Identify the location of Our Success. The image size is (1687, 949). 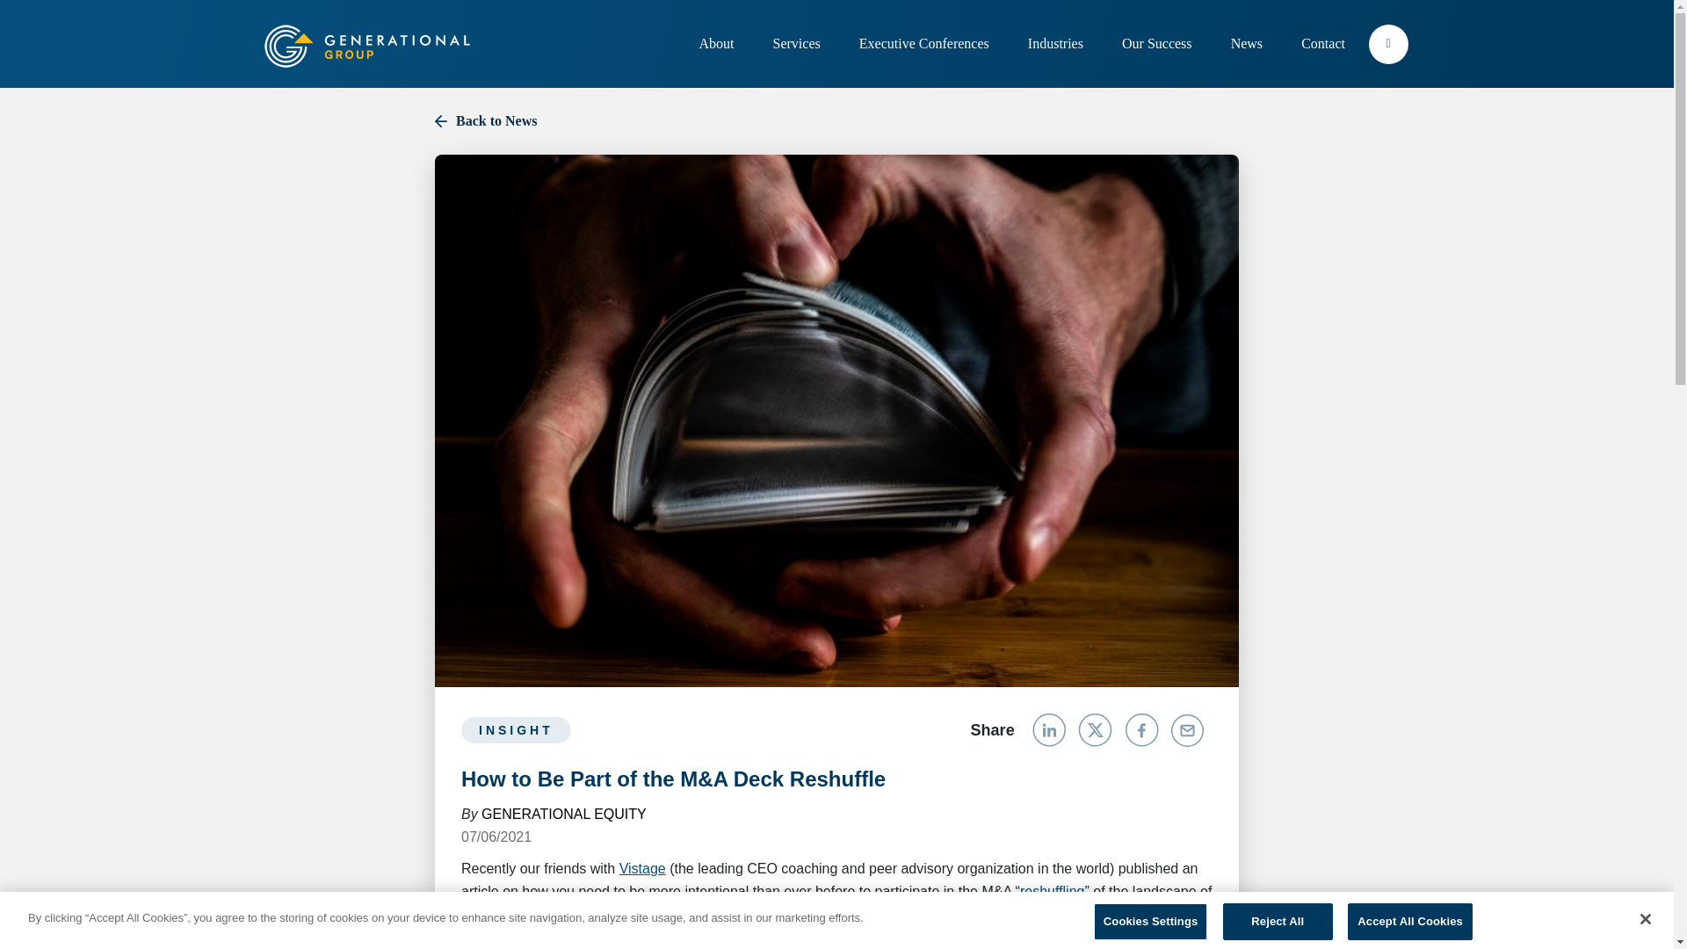
(1158, 43).